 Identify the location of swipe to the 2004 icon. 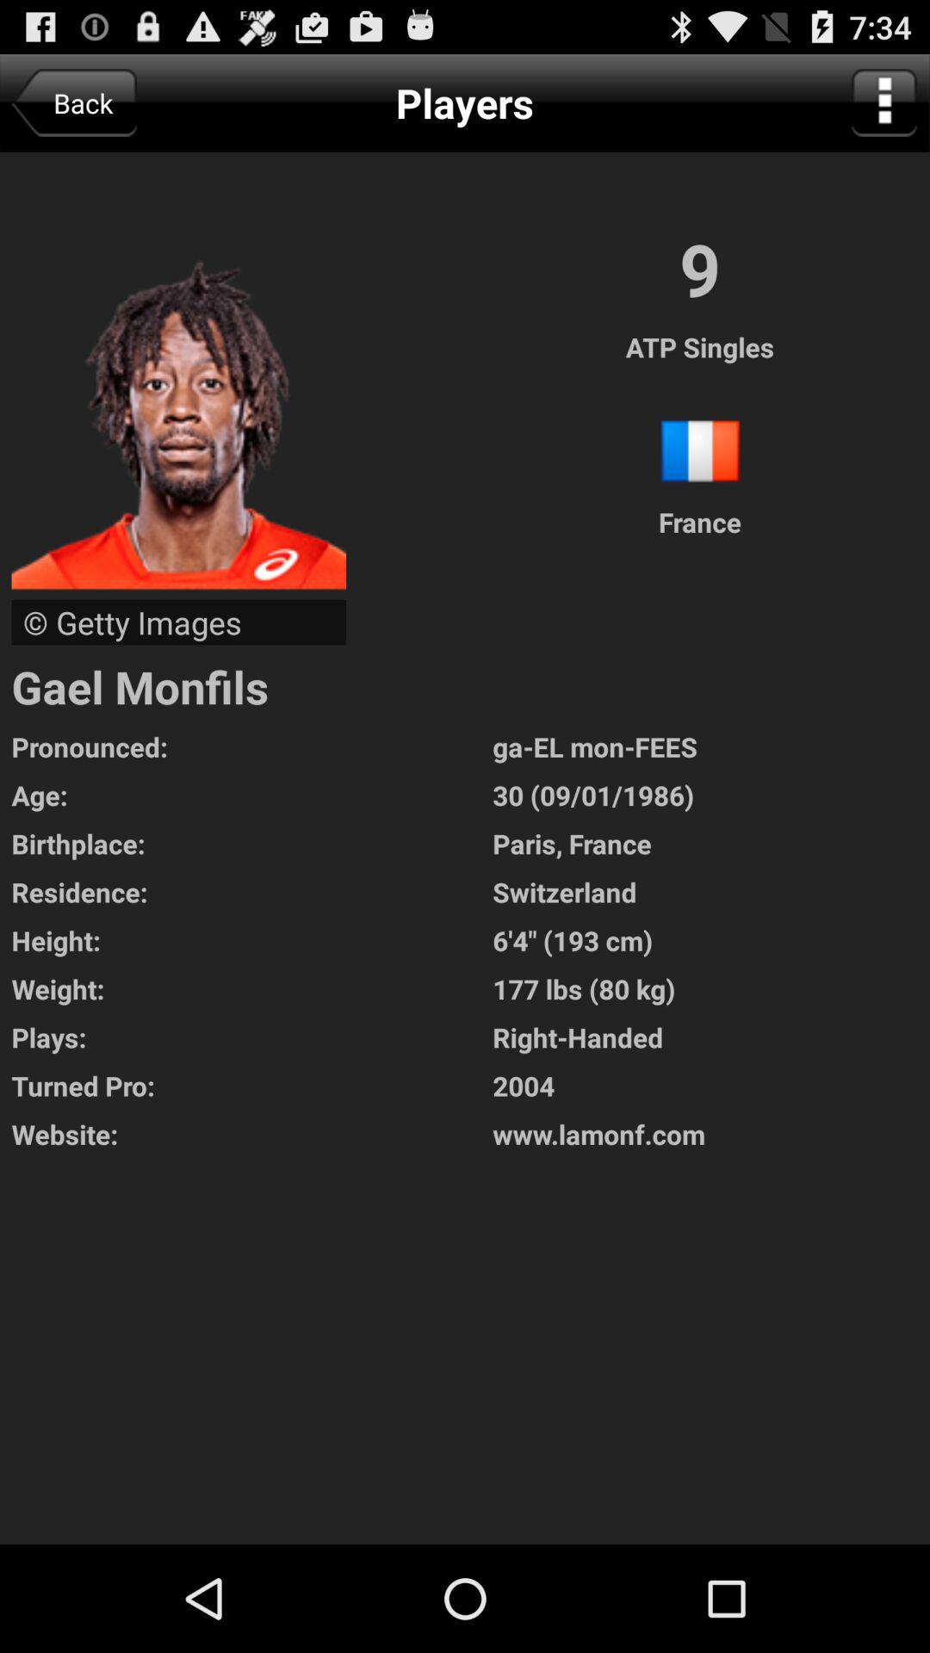
(711, 1085).